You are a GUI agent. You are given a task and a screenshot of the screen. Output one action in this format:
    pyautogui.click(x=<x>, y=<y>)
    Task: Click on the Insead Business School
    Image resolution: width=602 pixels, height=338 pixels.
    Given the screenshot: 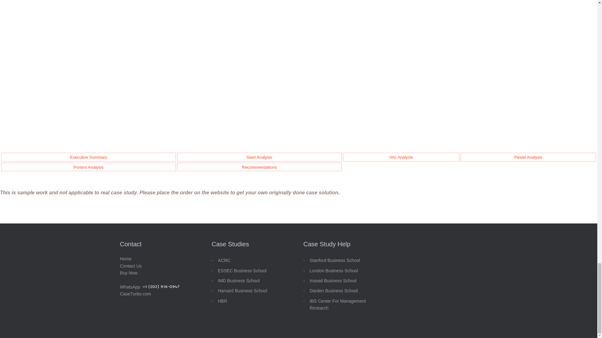 What is the action you would take?
    pyautogui.click(x=333, y=280)
    